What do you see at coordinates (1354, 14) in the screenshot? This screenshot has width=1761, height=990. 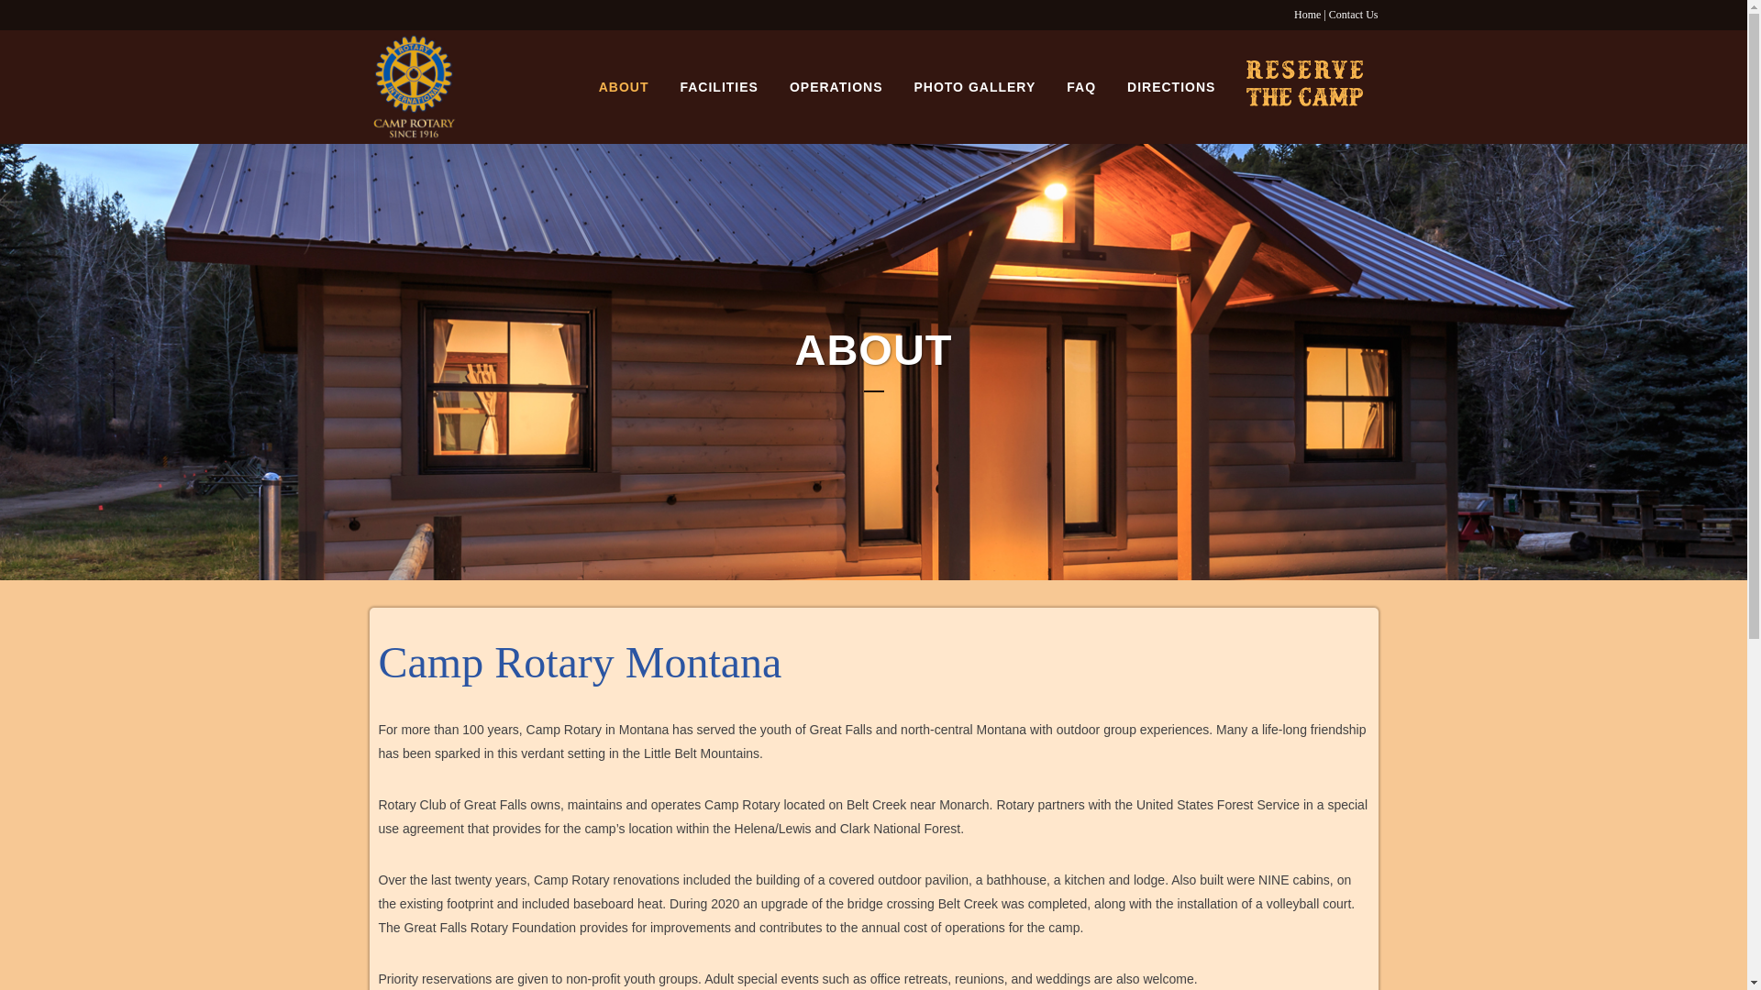 I see `Contact Us` at bounding box center [1354, 14].